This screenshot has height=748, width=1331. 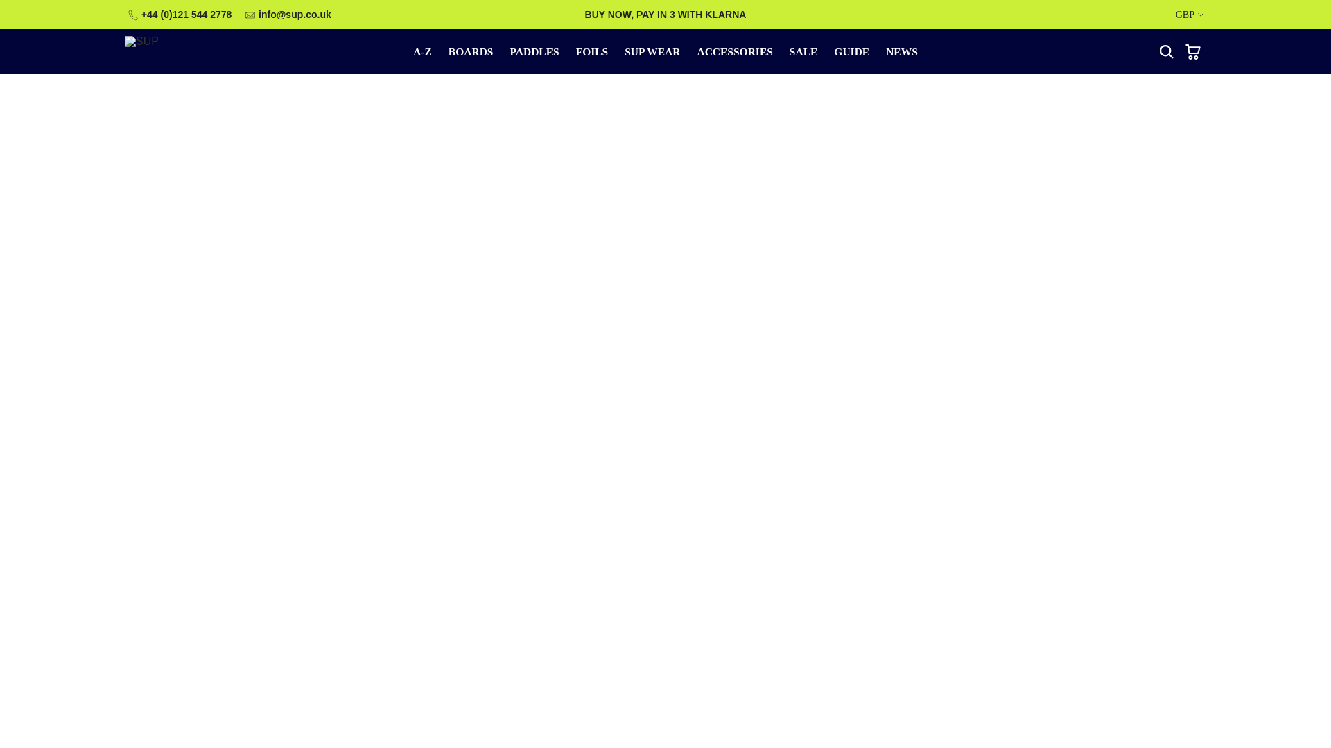 What do you see at coordinates (10, 7) in the screenshot?
I see `Skip to content` at bounding box center [10, 7].